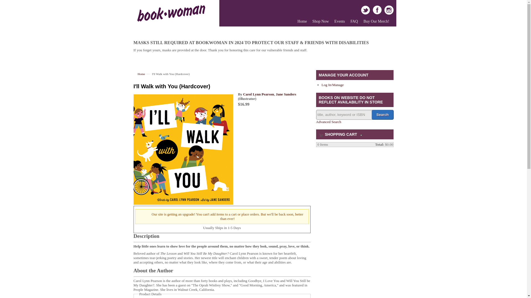  I want to click on Search, so click(382, 115).